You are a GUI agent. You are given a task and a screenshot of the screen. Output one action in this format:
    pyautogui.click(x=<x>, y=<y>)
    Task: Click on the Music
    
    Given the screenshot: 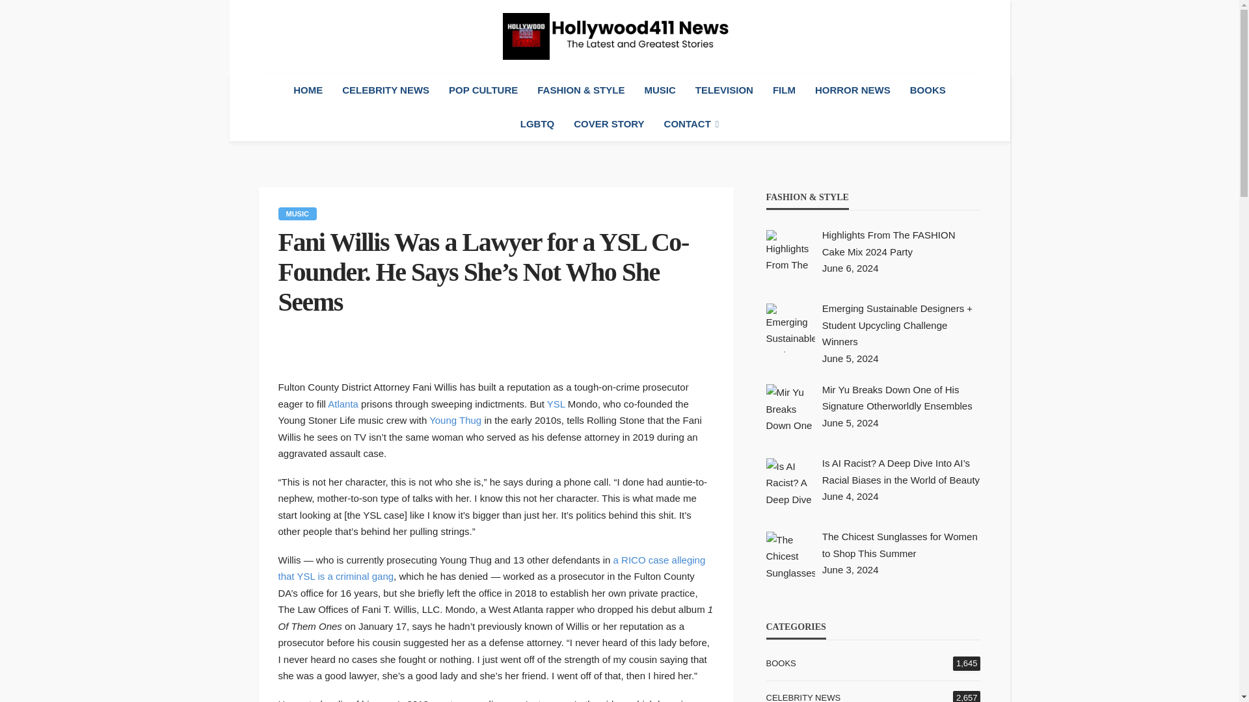 What is the action you would take?
    pyautogui.click(x=298, y=213)
    